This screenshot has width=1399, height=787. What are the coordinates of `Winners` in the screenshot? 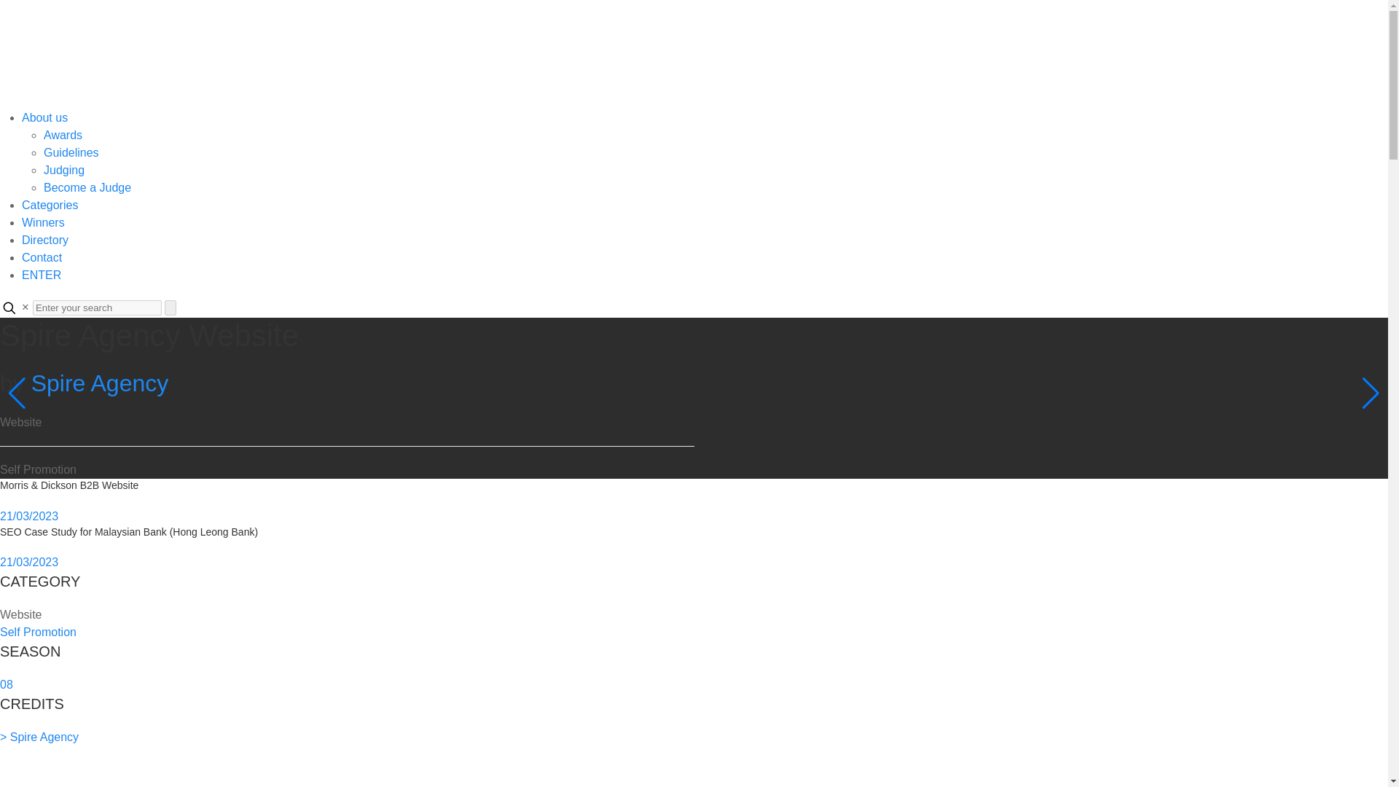 It's located at (43, 223).